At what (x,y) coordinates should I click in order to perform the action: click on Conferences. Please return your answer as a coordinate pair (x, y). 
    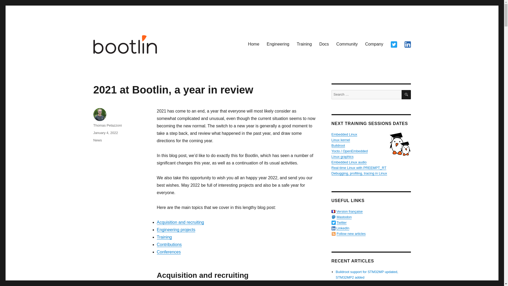
    Looking at the image, I should click on (169, 252).